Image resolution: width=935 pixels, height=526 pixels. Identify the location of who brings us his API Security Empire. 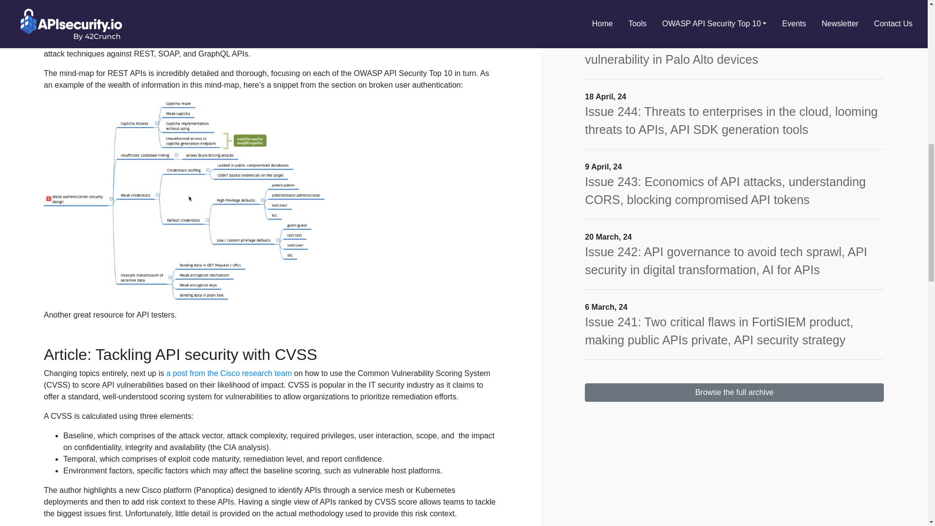
(271, 36).